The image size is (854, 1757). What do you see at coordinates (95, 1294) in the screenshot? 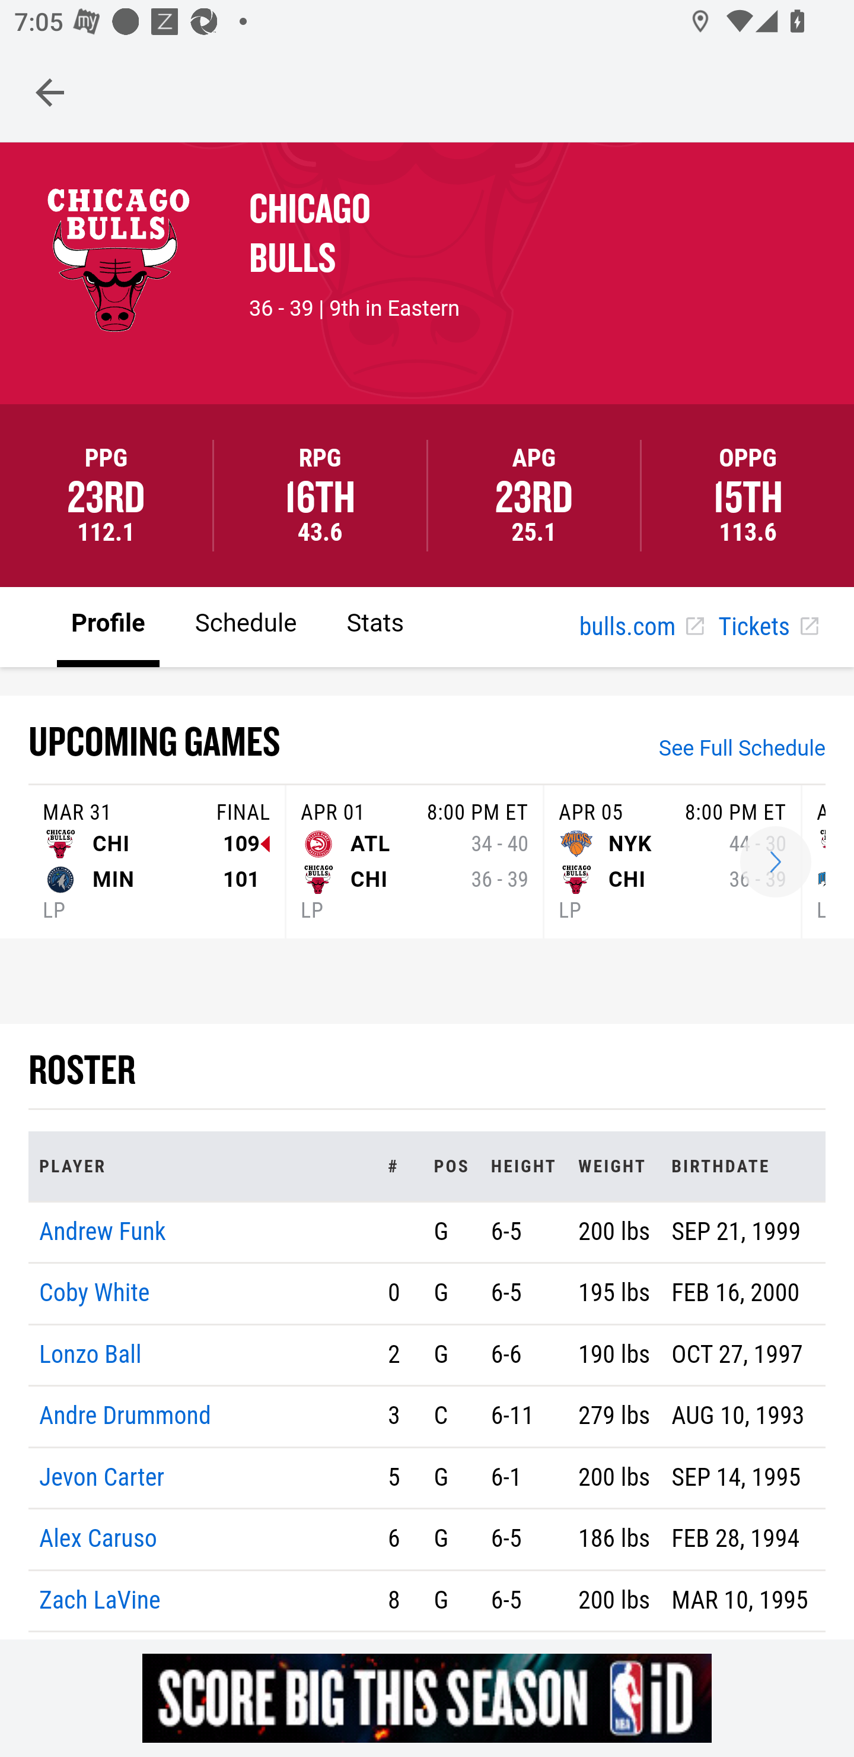
I see `Coby White` at bounding box center [95, 1294].